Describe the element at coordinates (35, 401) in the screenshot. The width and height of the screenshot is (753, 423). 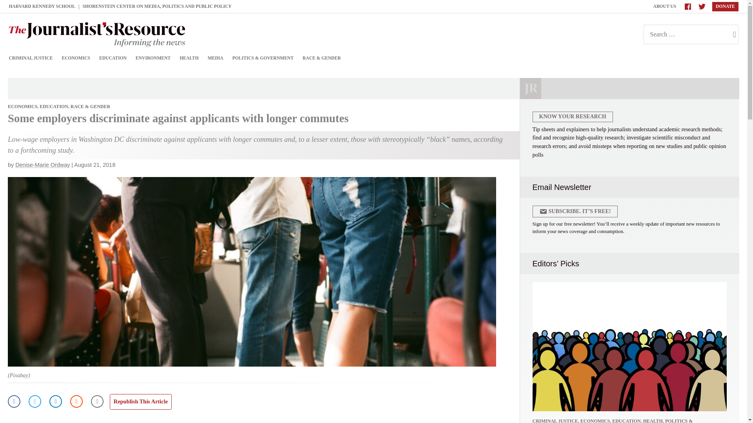
I see `Twitter` at that location.